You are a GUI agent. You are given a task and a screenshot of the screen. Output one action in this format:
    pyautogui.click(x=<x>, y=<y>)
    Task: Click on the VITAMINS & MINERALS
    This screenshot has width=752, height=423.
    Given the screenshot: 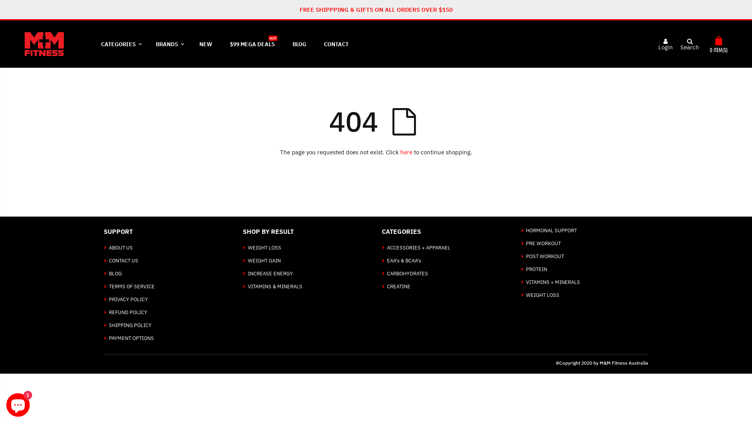 What is the action you would take?
    pyautogui.click(x=275, y=287)
    